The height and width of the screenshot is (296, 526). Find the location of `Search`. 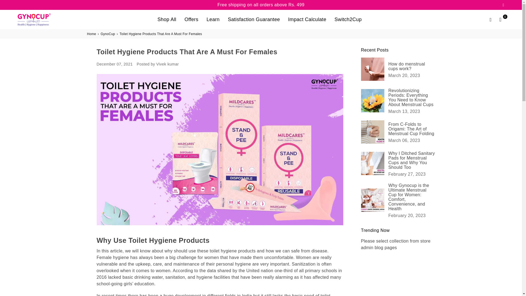

Search is located at coordinates (490, 19).